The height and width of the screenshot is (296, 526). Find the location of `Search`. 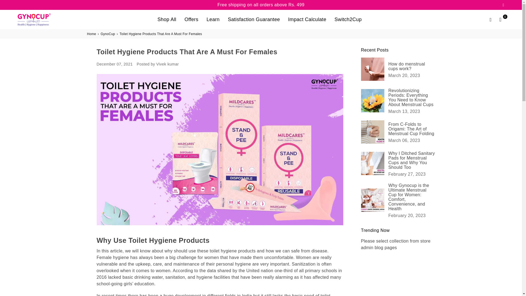

Search is located at coordinates (490, 19).